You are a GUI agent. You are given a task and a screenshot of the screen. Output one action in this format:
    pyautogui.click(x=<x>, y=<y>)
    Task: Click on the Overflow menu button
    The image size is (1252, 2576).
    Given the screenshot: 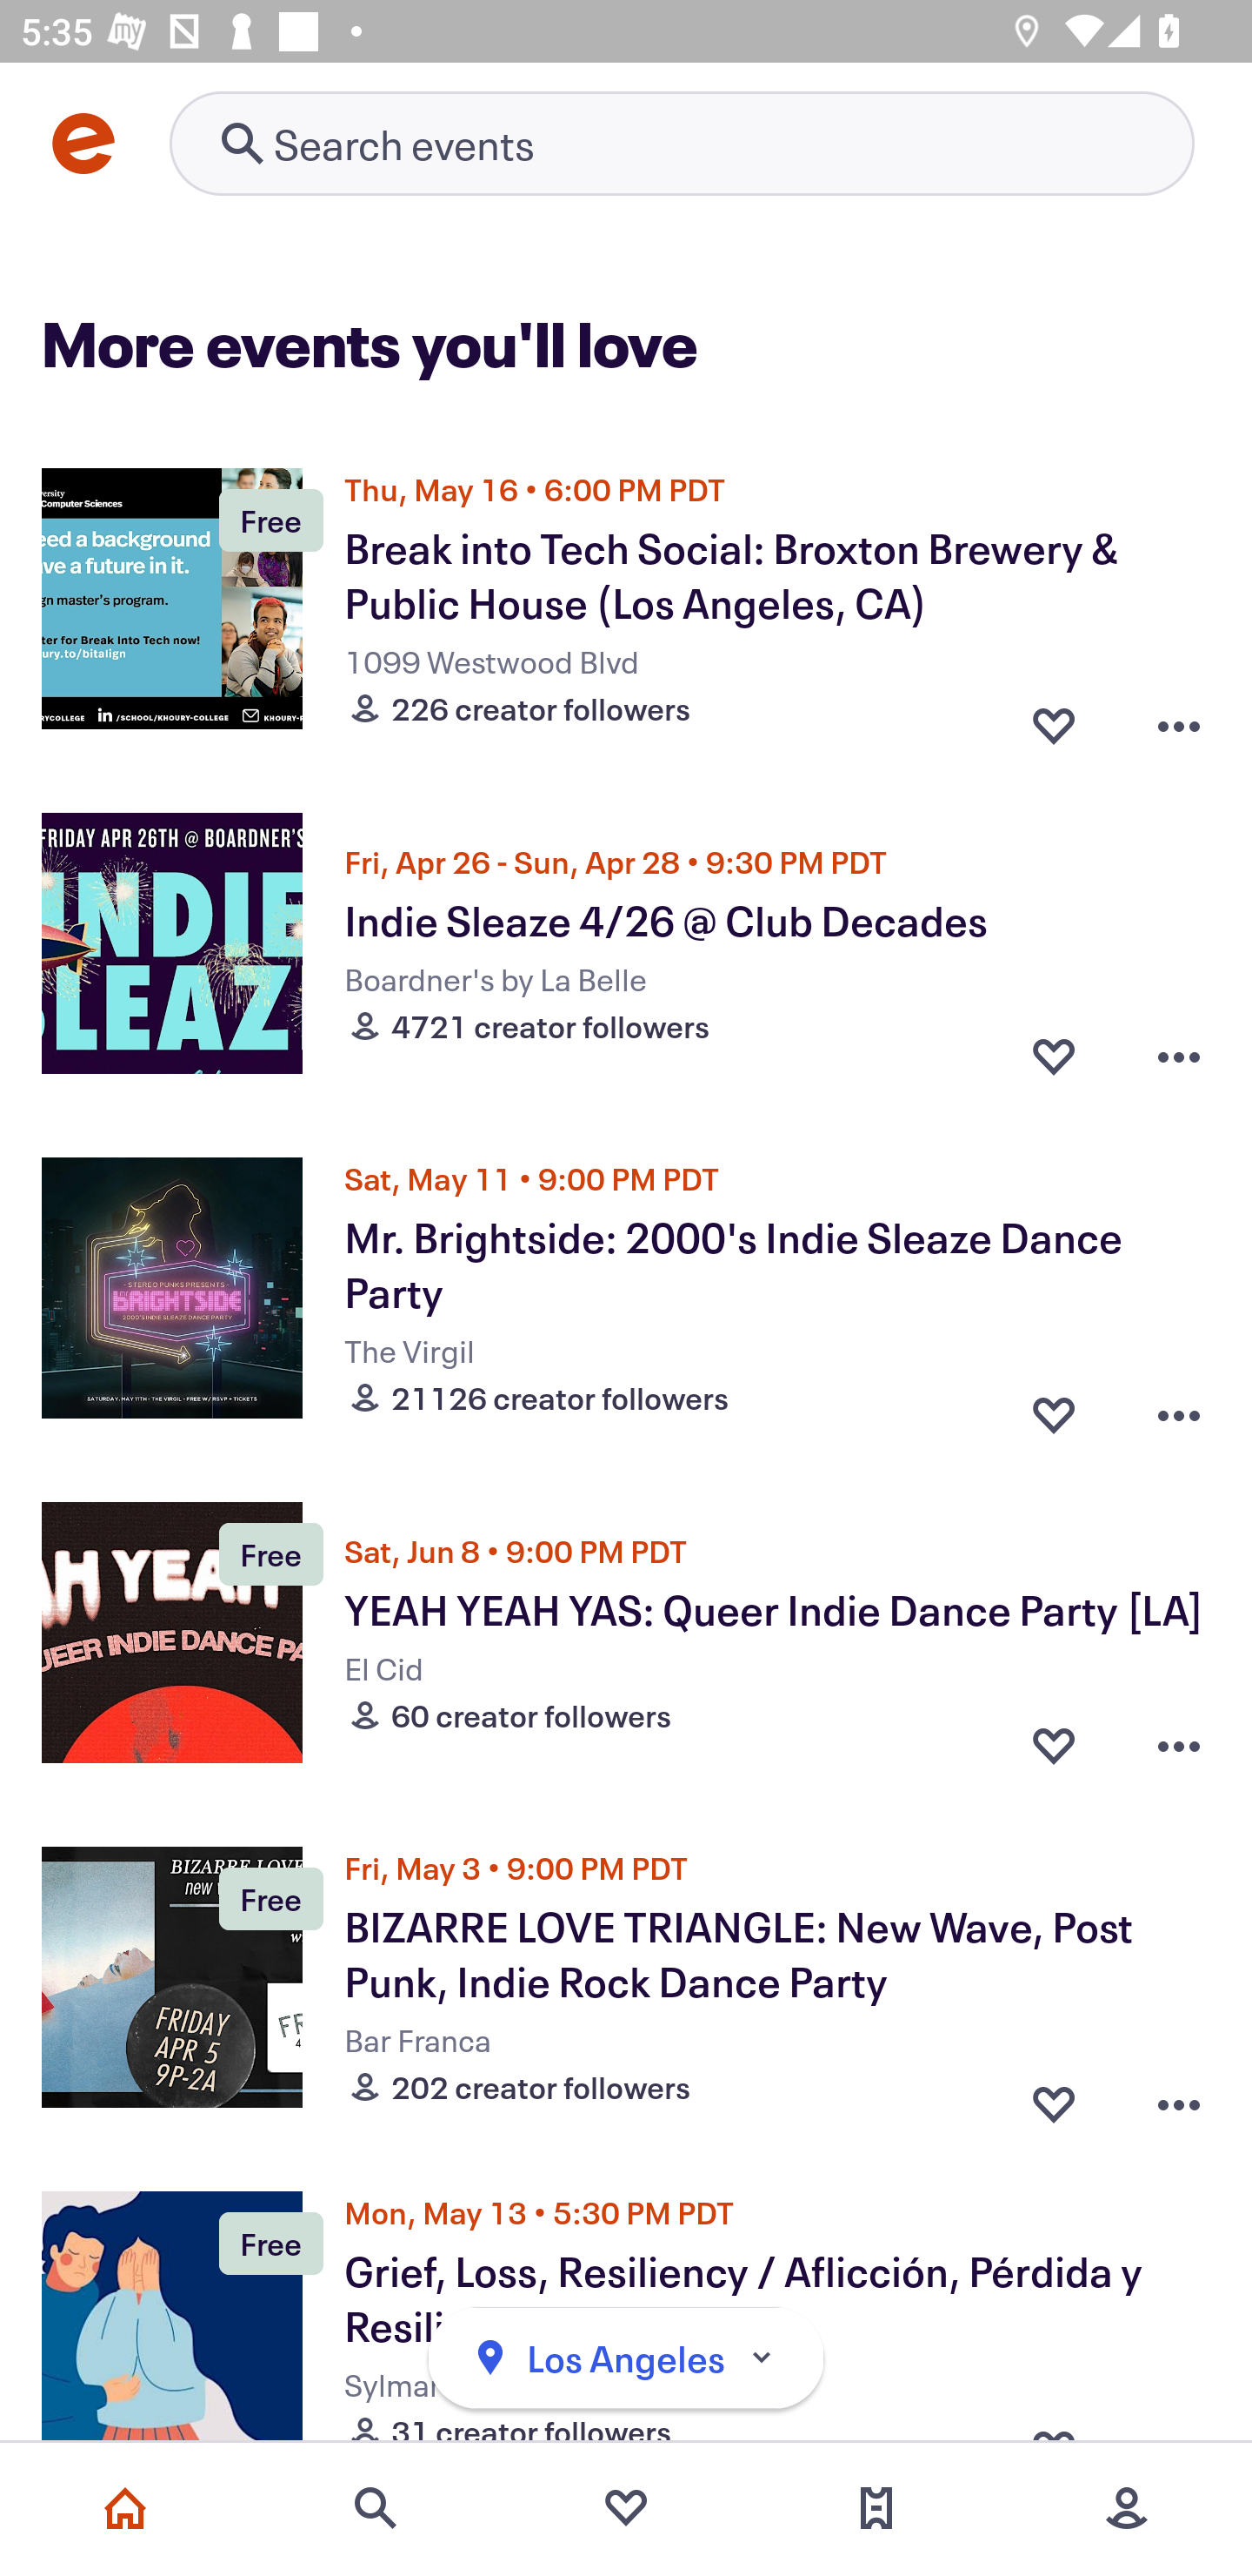 What is the action you would take?
    pyautogui.click(x=1179, y=1406)
    